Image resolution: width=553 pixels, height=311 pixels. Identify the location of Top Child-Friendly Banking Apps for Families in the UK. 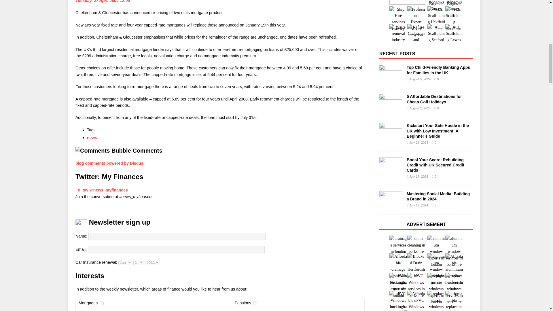
(391, 73).